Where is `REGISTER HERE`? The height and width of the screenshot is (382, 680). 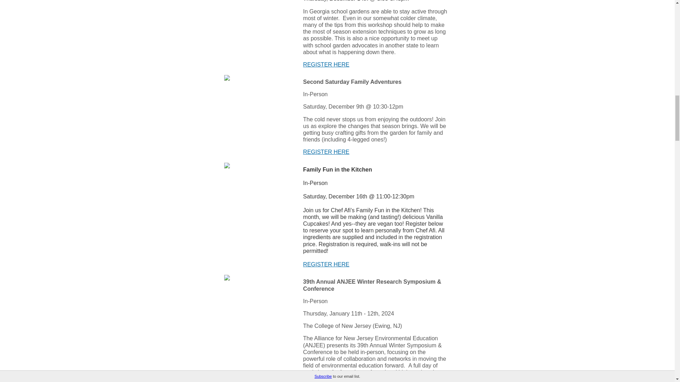
REGISTER HERE is located at coordinates (326, 264).